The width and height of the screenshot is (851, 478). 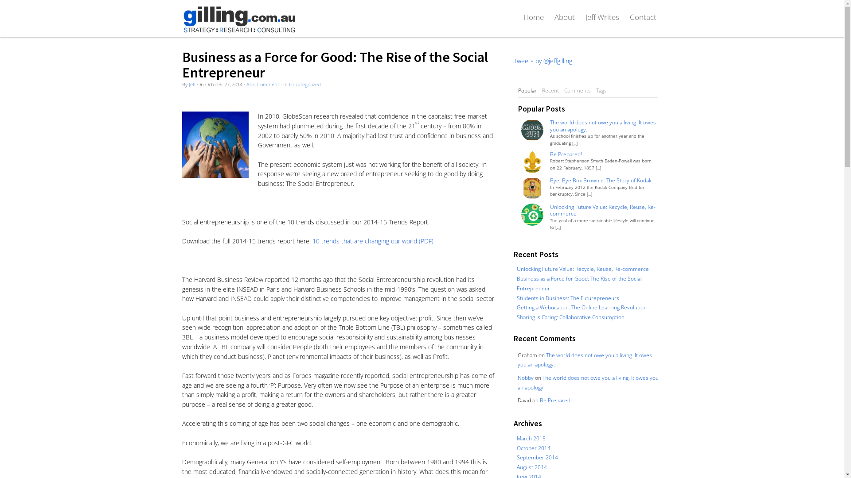 I want to click on Uncategorized, so click(x=305, y=84).